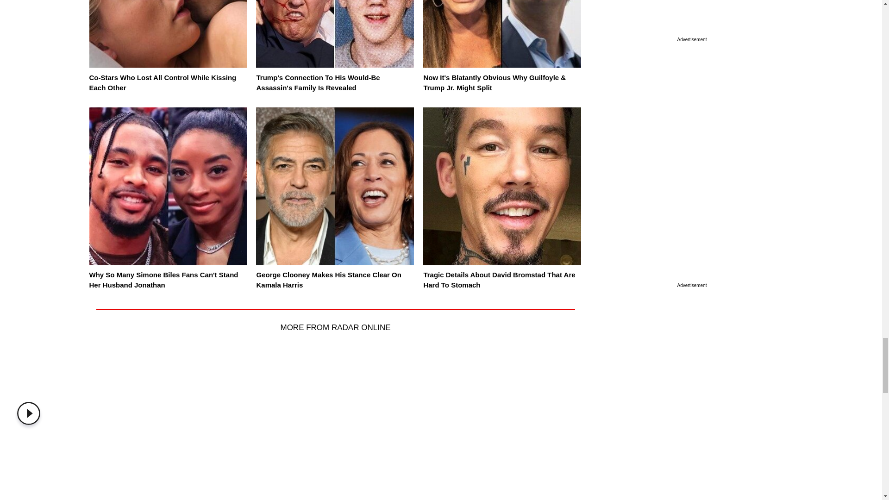  What do you see at coordinates (163, 82) in the screenshot?
I see `Co-Stars Who Lost All Control While Kissing Each Other` at bounding box center [163, 82].